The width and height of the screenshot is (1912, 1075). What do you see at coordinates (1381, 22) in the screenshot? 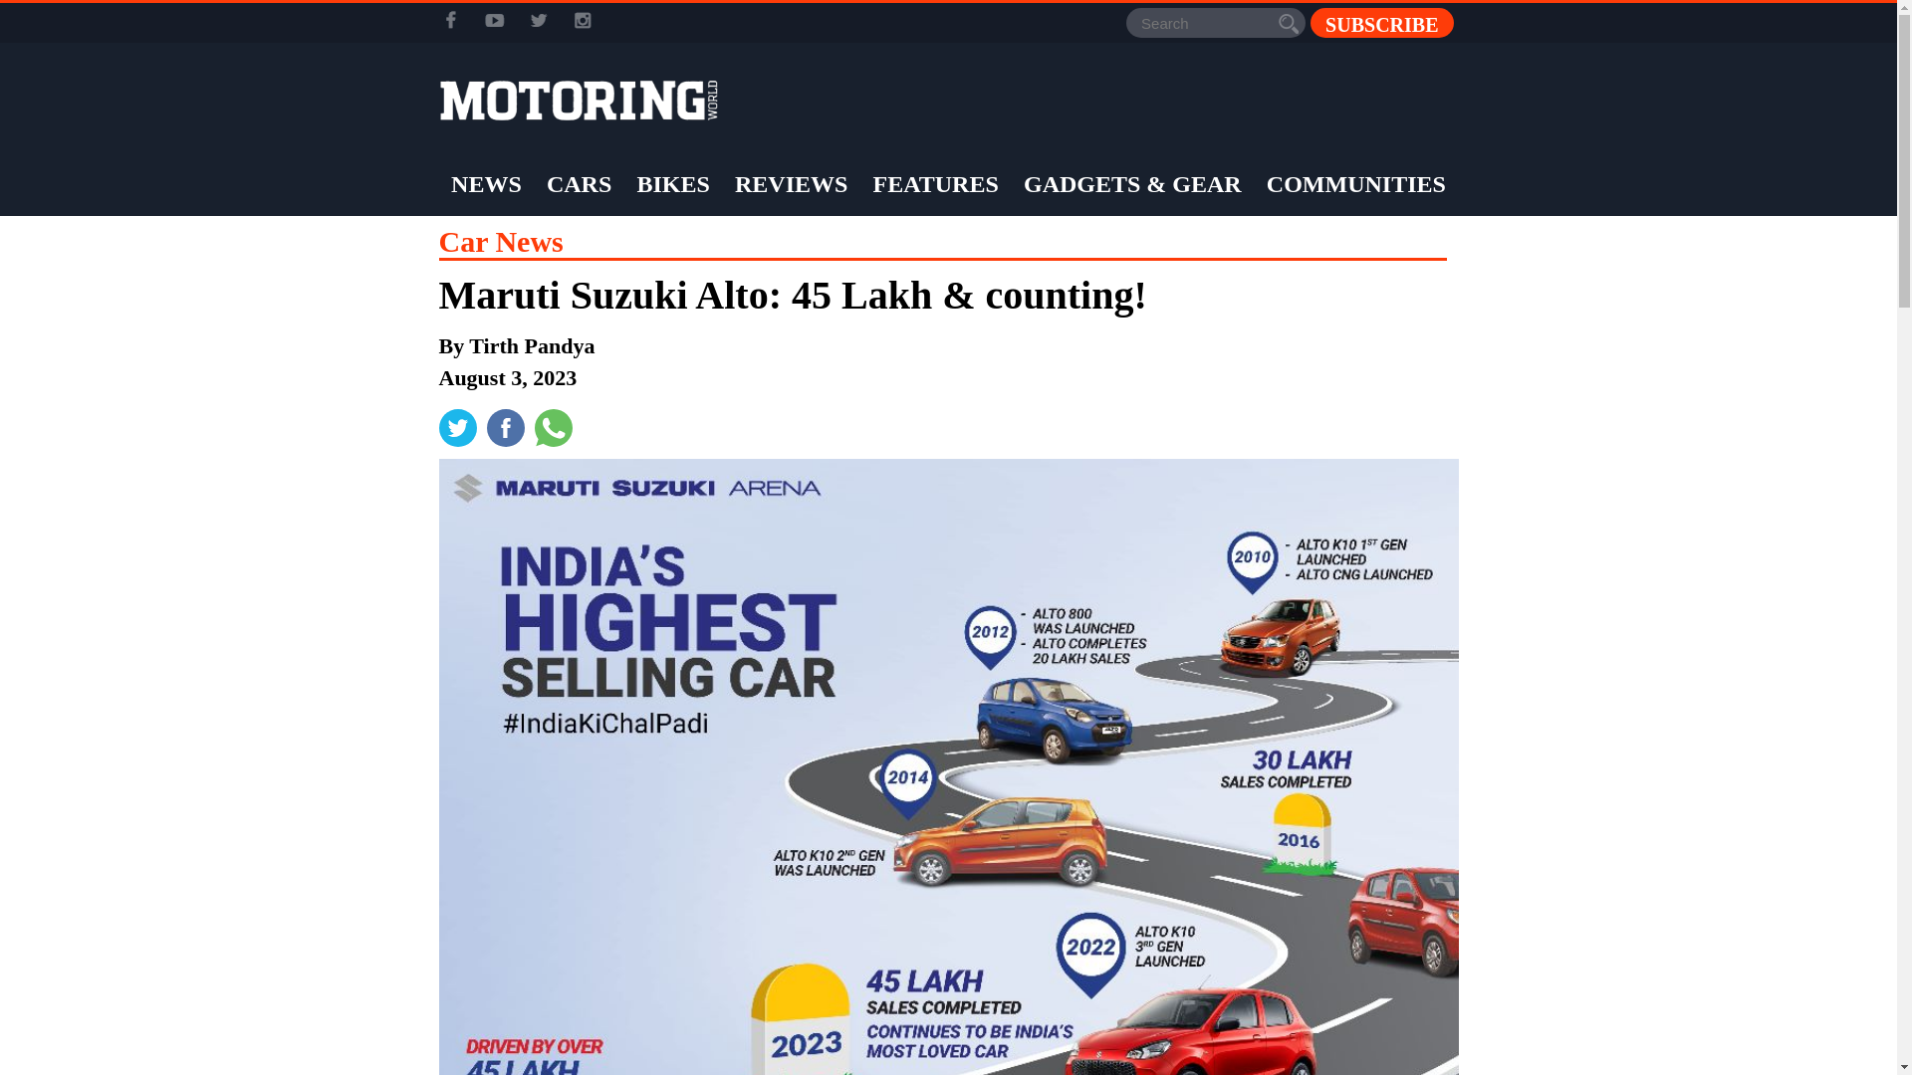
I see `SUBSCRIBE` at bounding box center [1381, 22].